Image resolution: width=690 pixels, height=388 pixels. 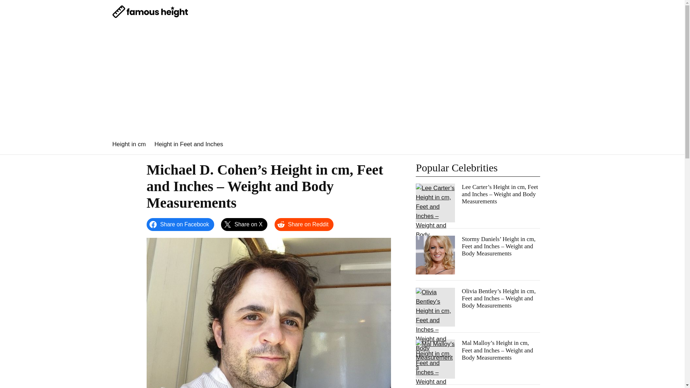 I want to click on Height in cm, so click(x=129, y=144).